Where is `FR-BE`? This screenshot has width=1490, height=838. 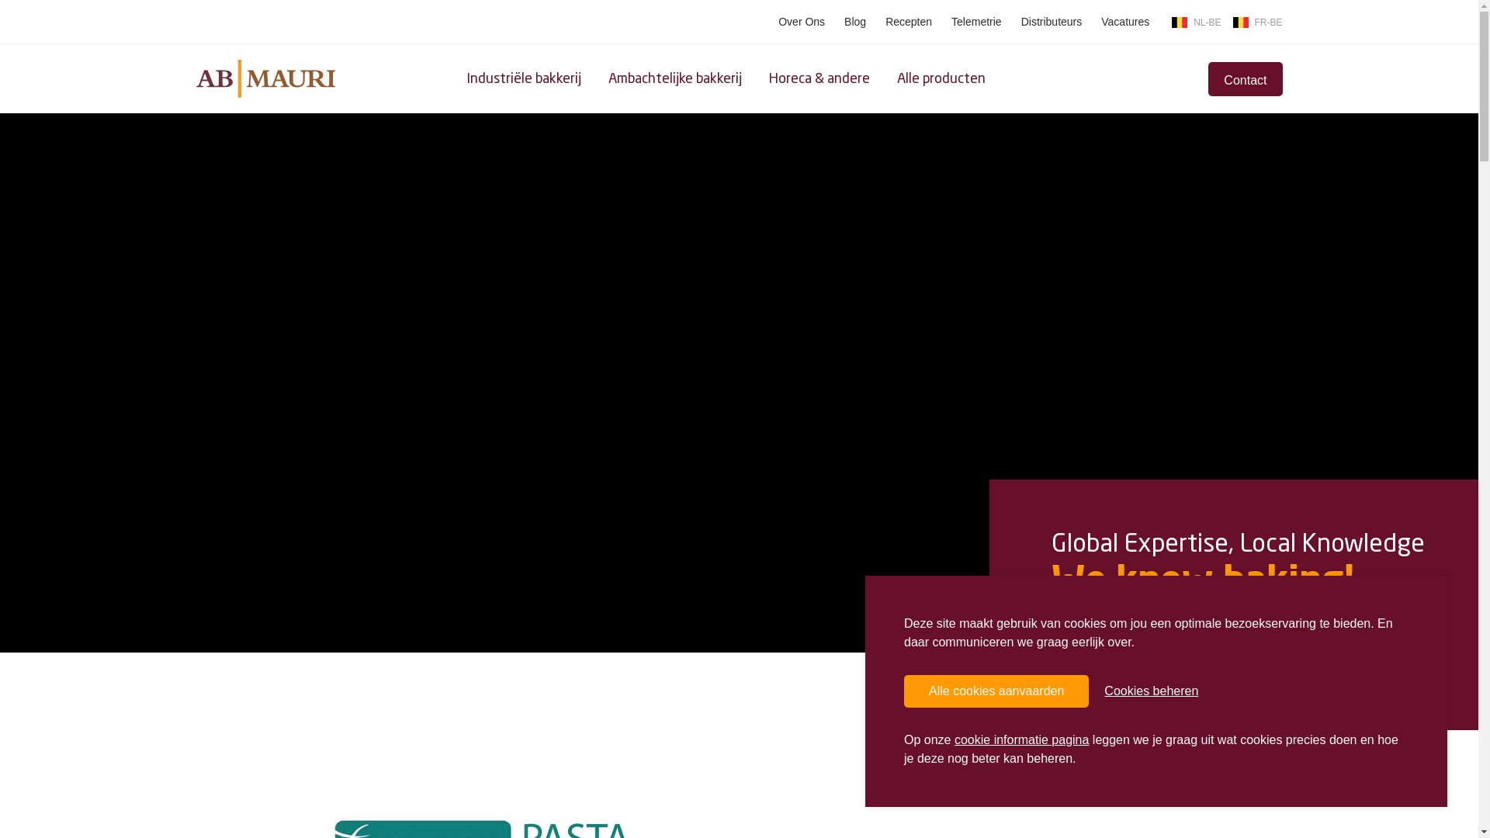
FR-BE is located at coordinates (1257, 22).